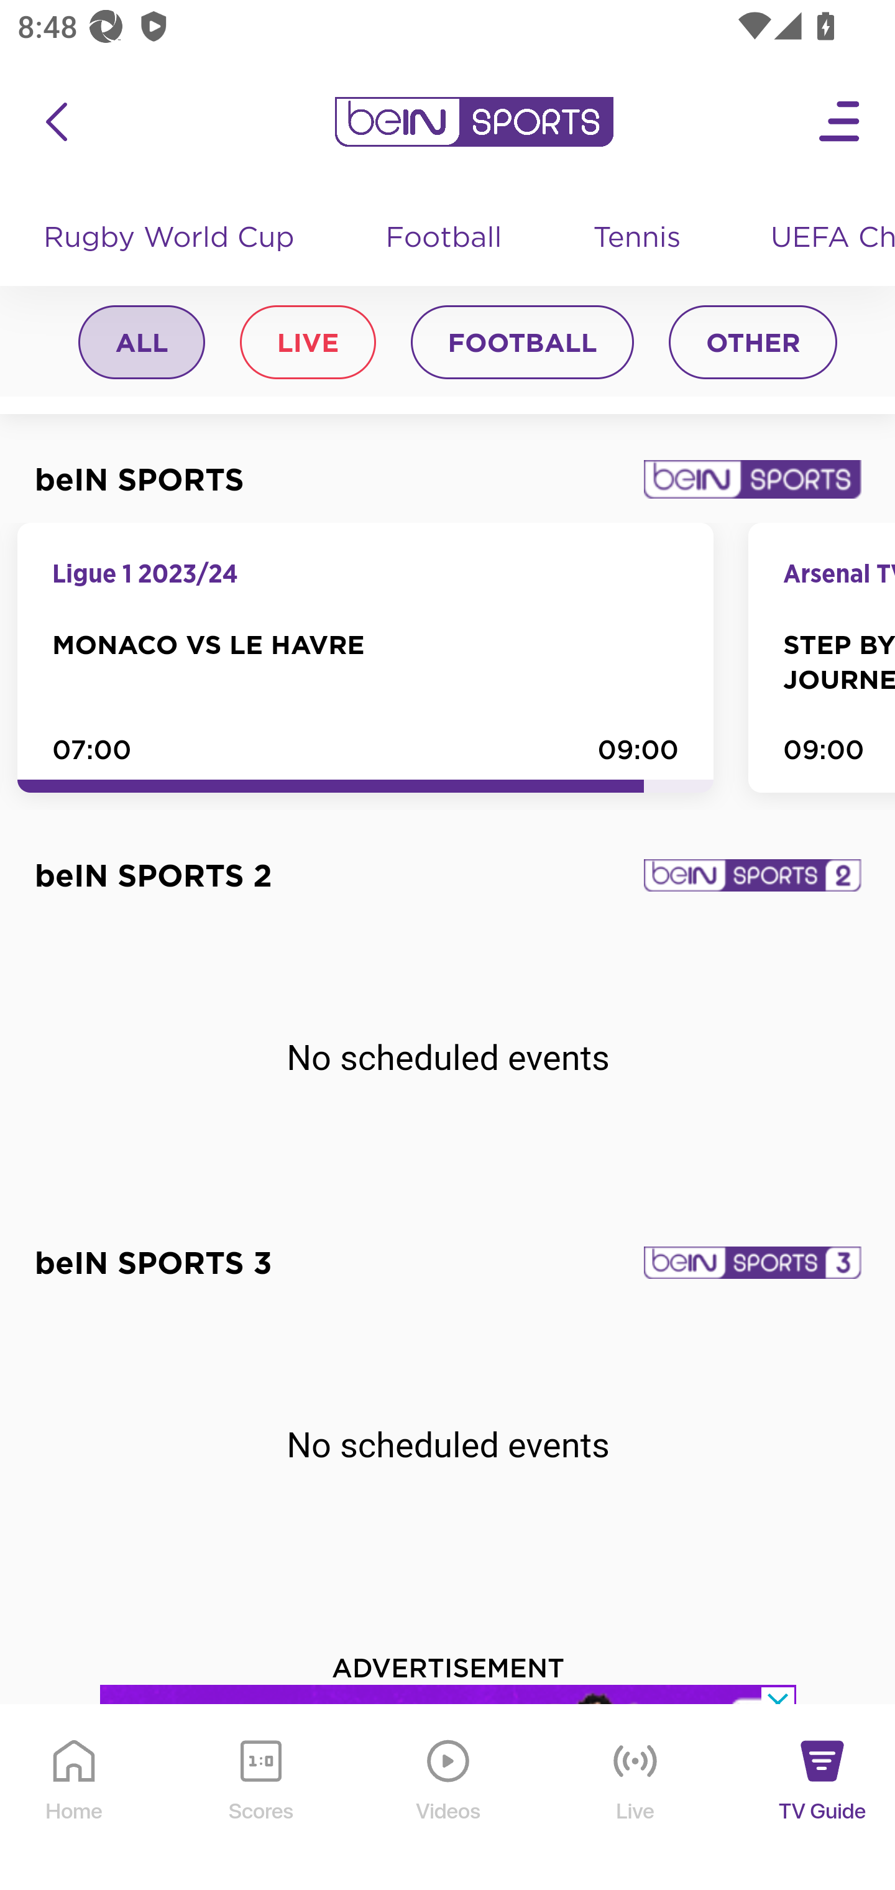  What do you see at coordinates (75, 1798) in the screenshot?
I see `Home Home Icon Home` at bounding box center [75, 1798].